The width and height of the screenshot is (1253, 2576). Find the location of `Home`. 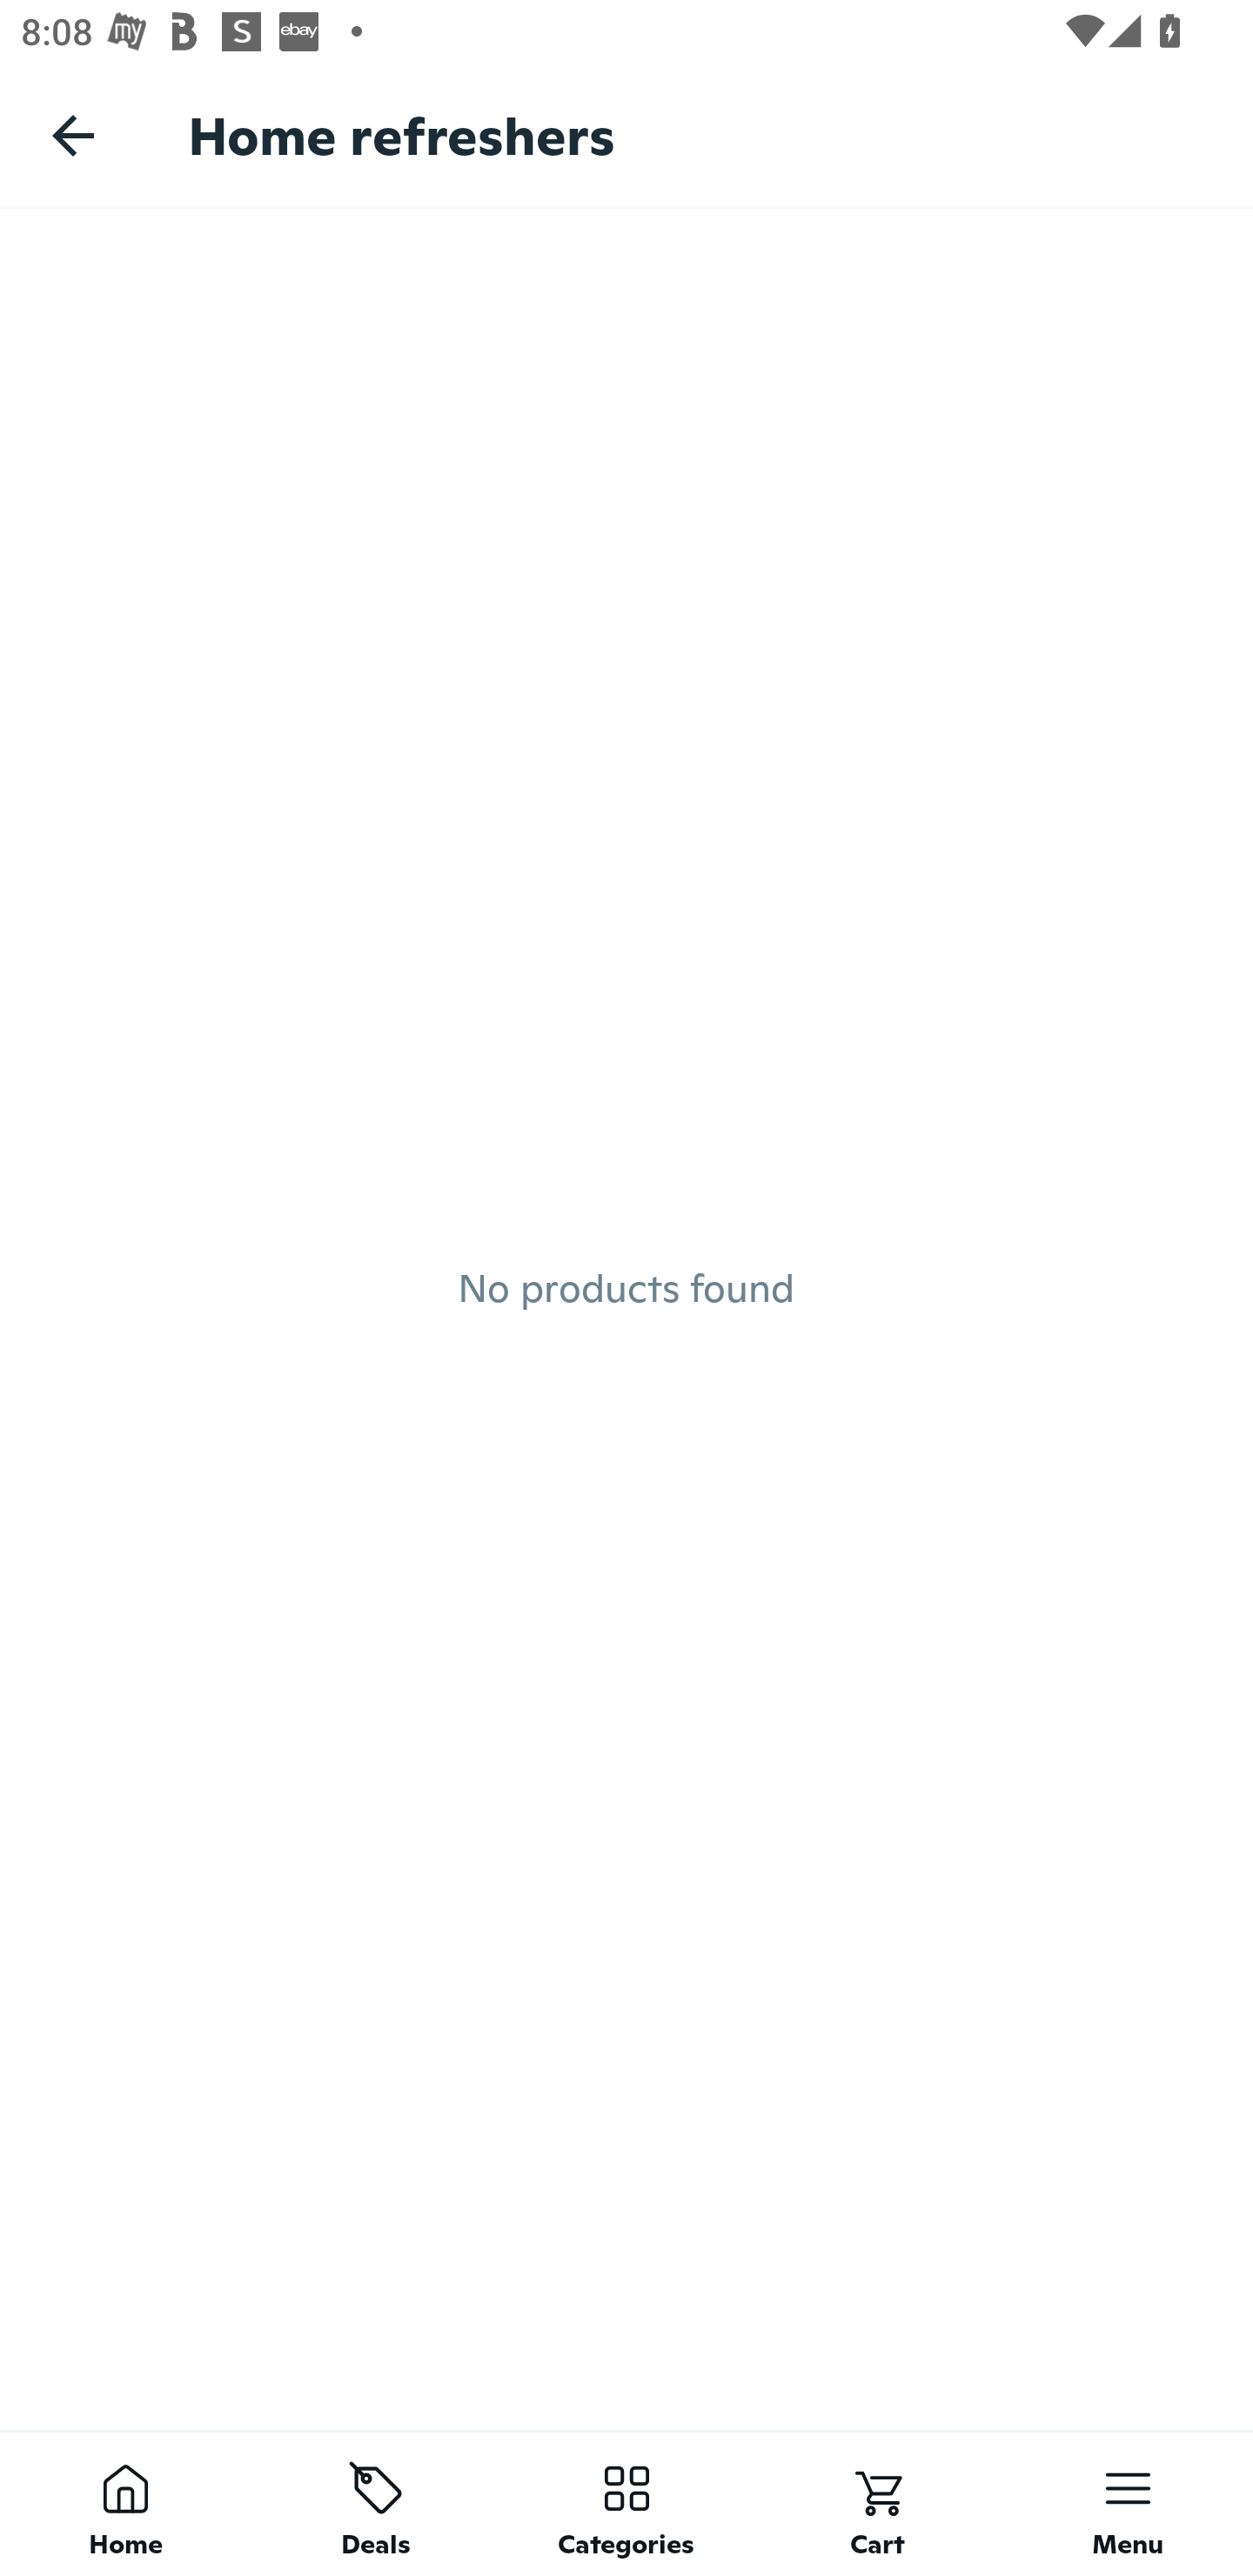

Home is located at coordinates (125, 2503).